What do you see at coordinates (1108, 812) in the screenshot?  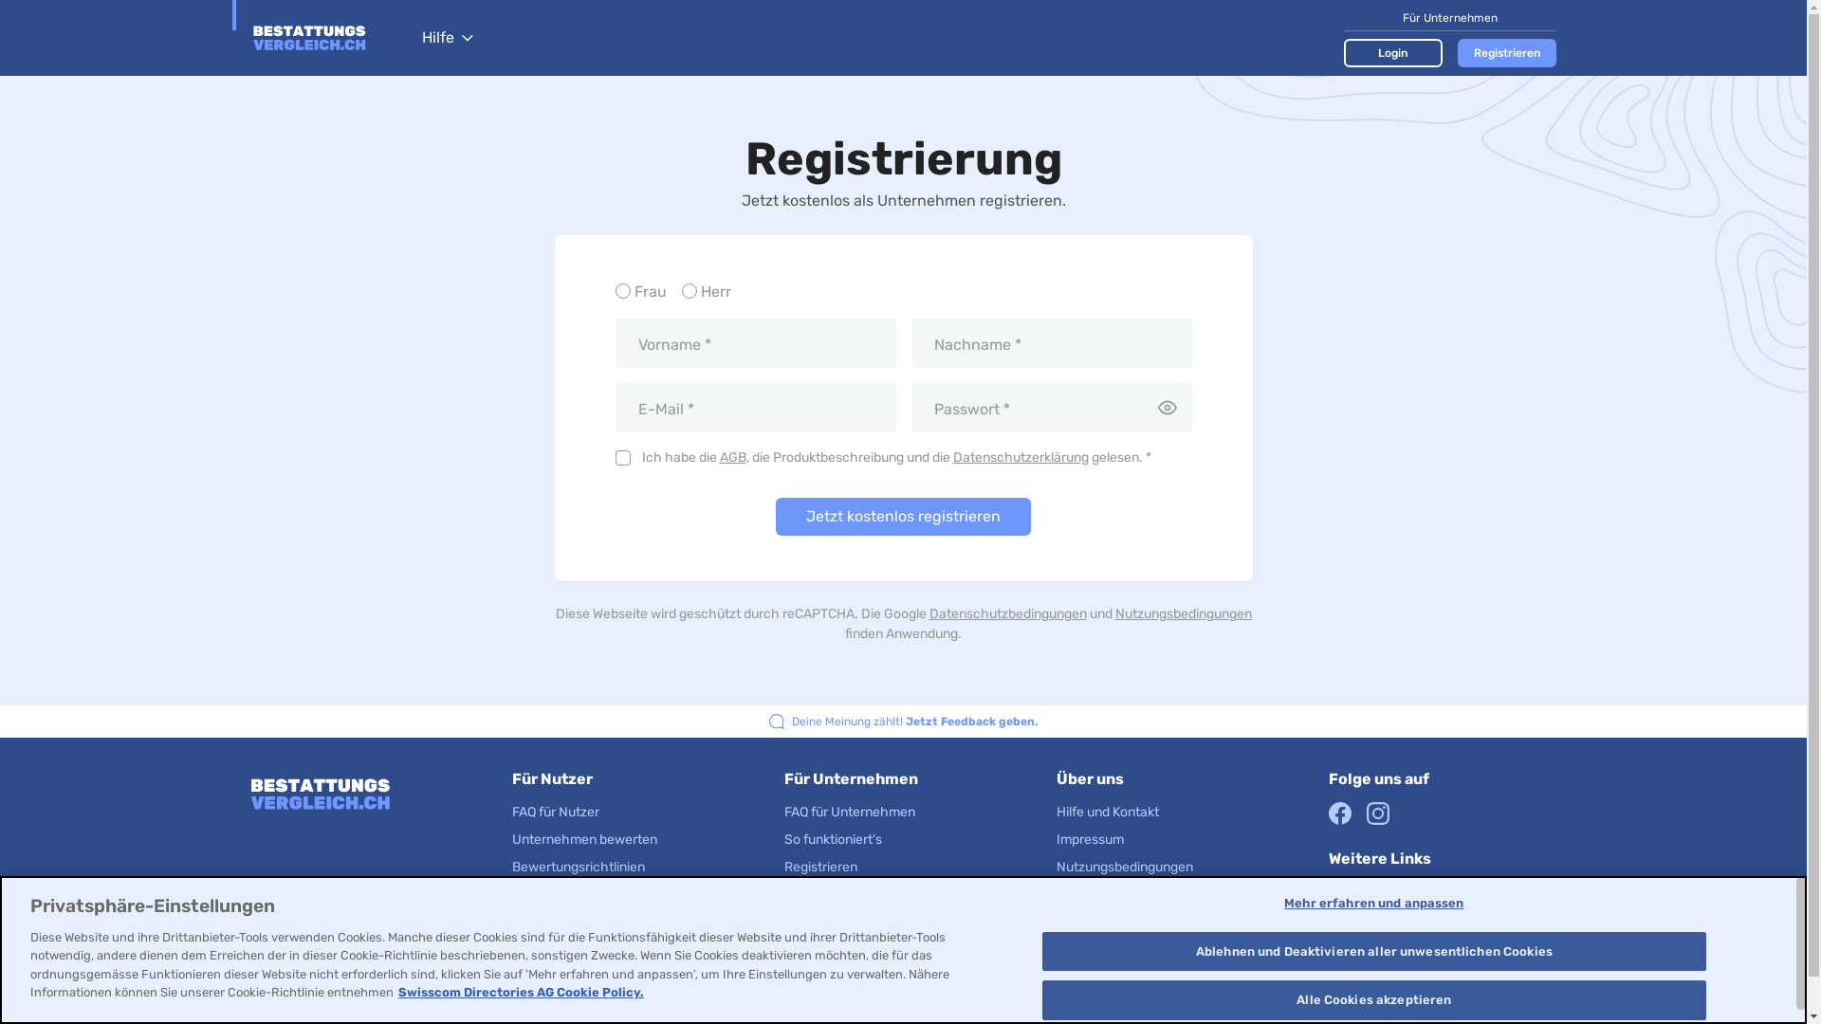 I see `Hilfe und Kontakt` at bounding box center [1108, 812].